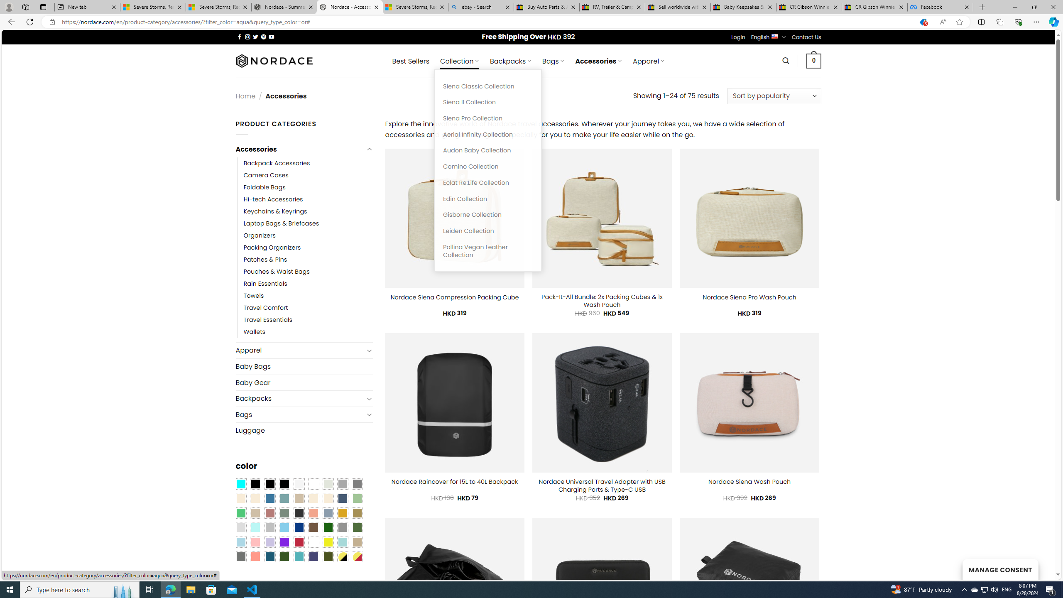 This screenshot has width=1063, height=598. What do you see at coordinates (749, 297) in the screenshot?
I see `Nordace Siena Pro Wash Pouch` at bounding box center [749, 297].